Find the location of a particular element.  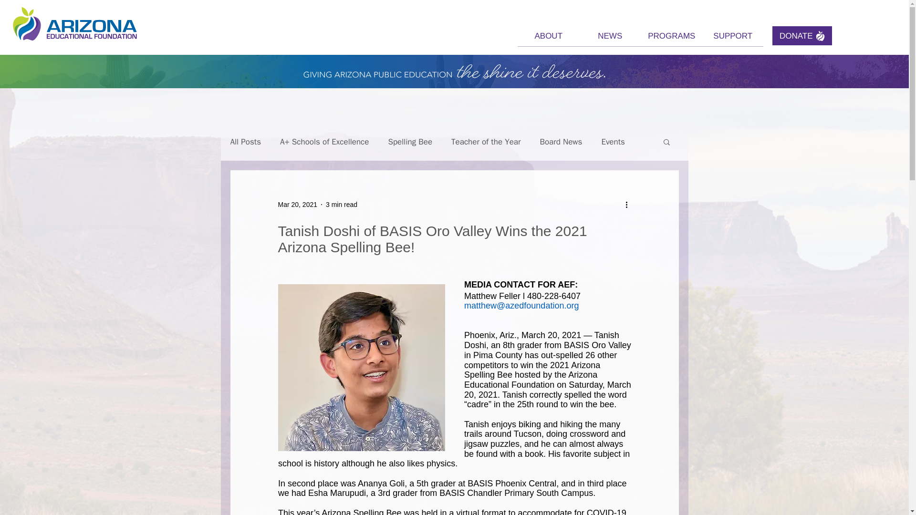

Spelling Bee is located at coordinates (410, 142).